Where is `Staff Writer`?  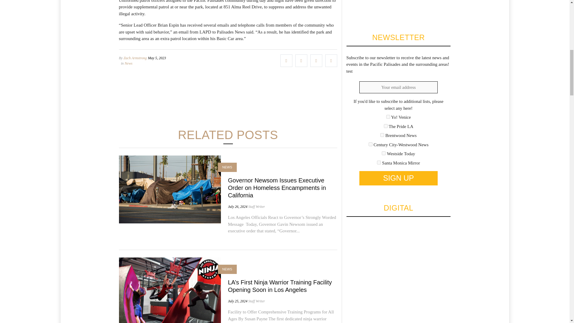
Staff Writer is located at coordinates (256, 206).